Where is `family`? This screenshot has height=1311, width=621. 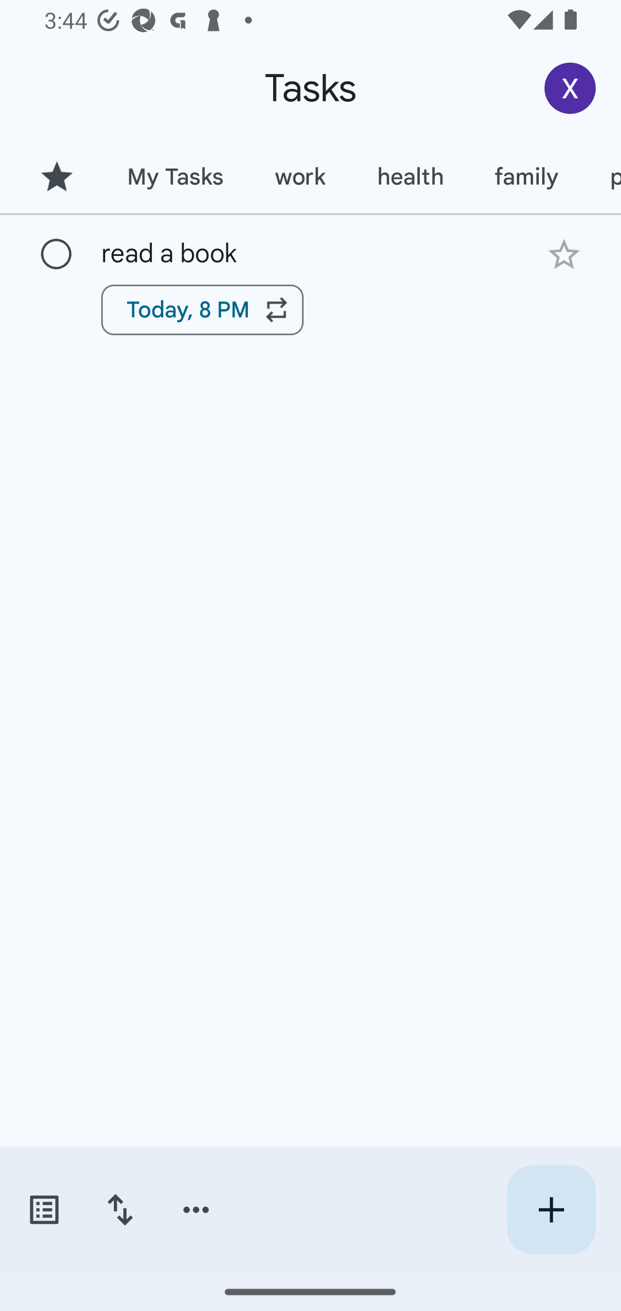 family is located at coordinates (527, 177).